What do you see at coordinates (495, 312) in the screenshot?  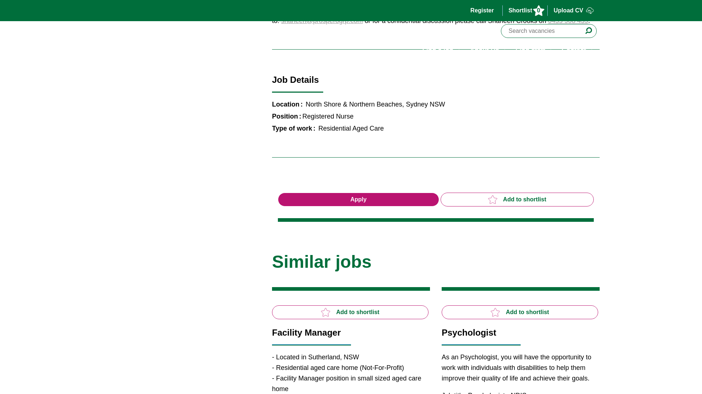 I see `shortlist star` at bounding box center [495, 312].